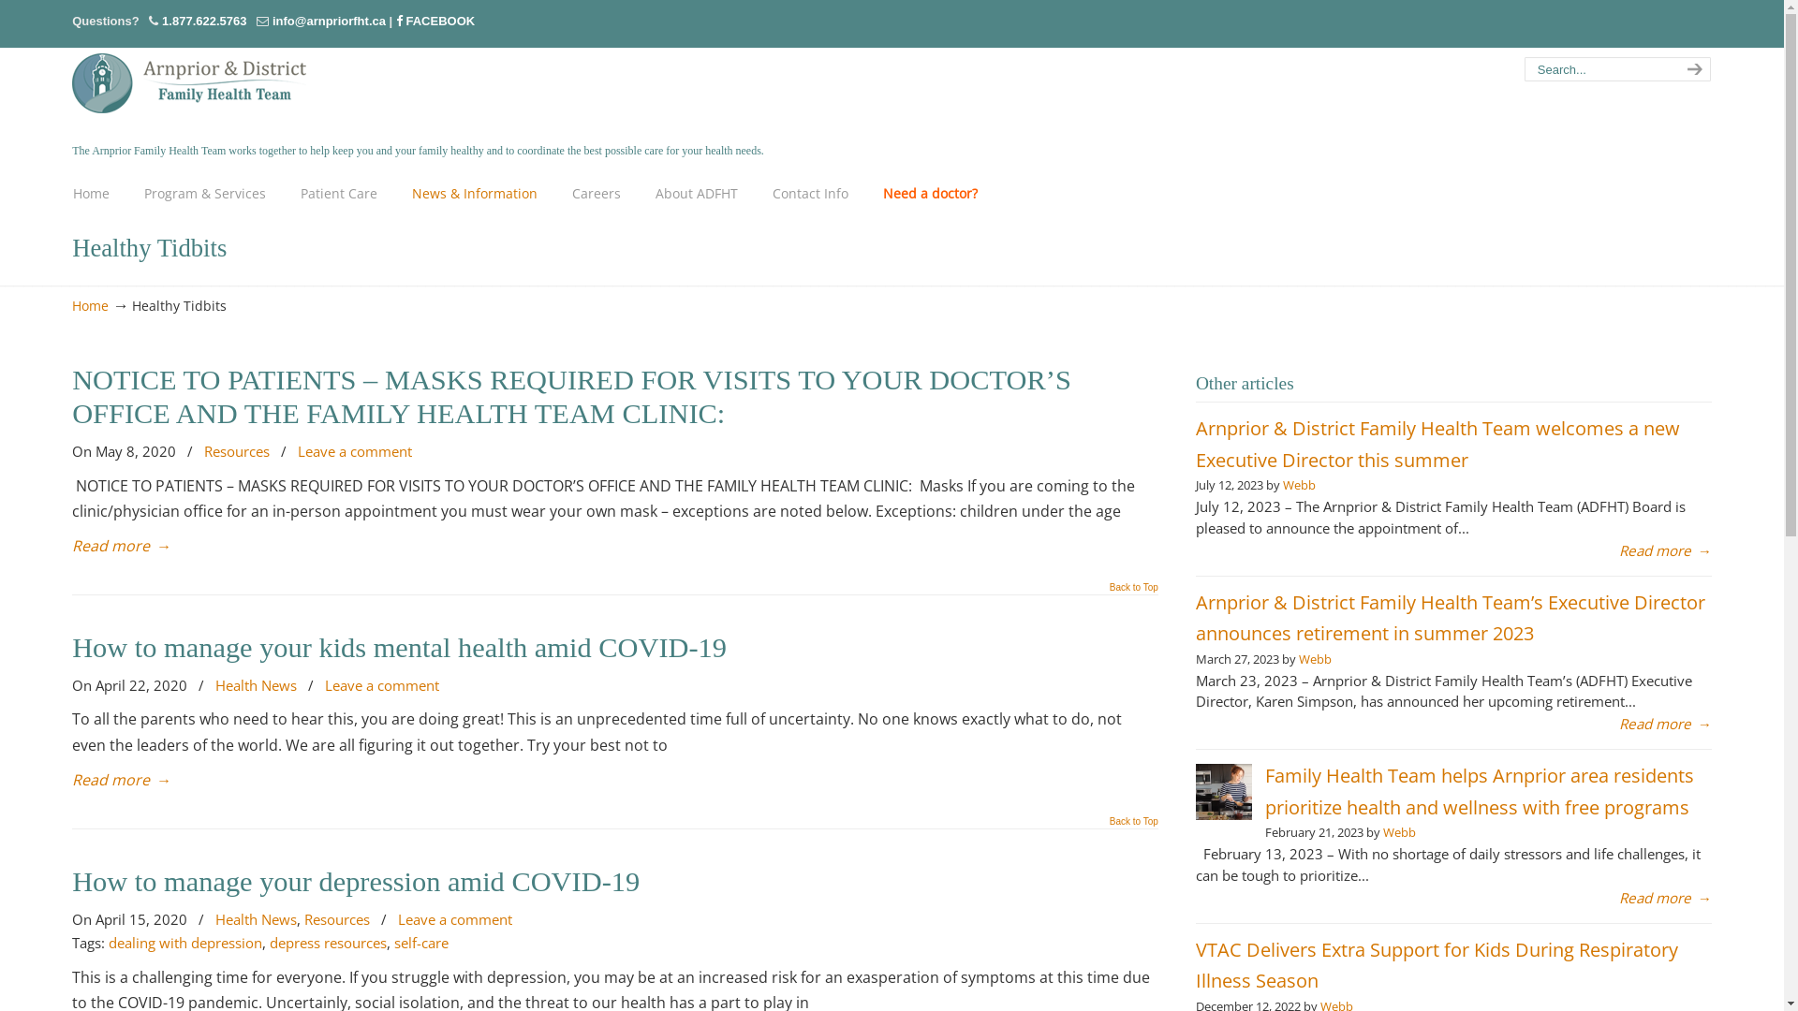  I want to click on Resources, so click(337, 920).